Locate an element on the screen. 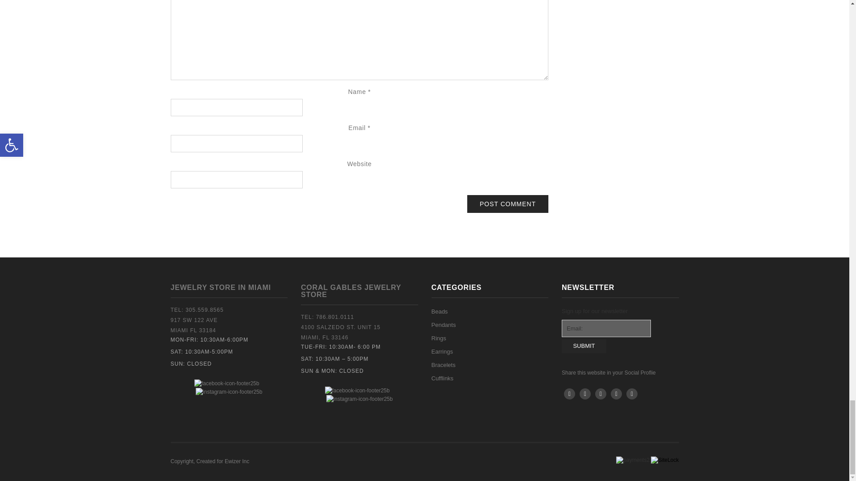 The width and height of the screenshot is (856, 481). Email: is located at coordinates (606, 329).